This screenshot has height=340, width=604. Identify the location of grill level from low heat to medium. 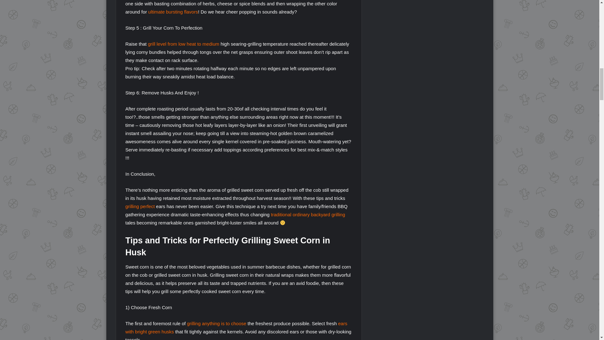
(183, 43).